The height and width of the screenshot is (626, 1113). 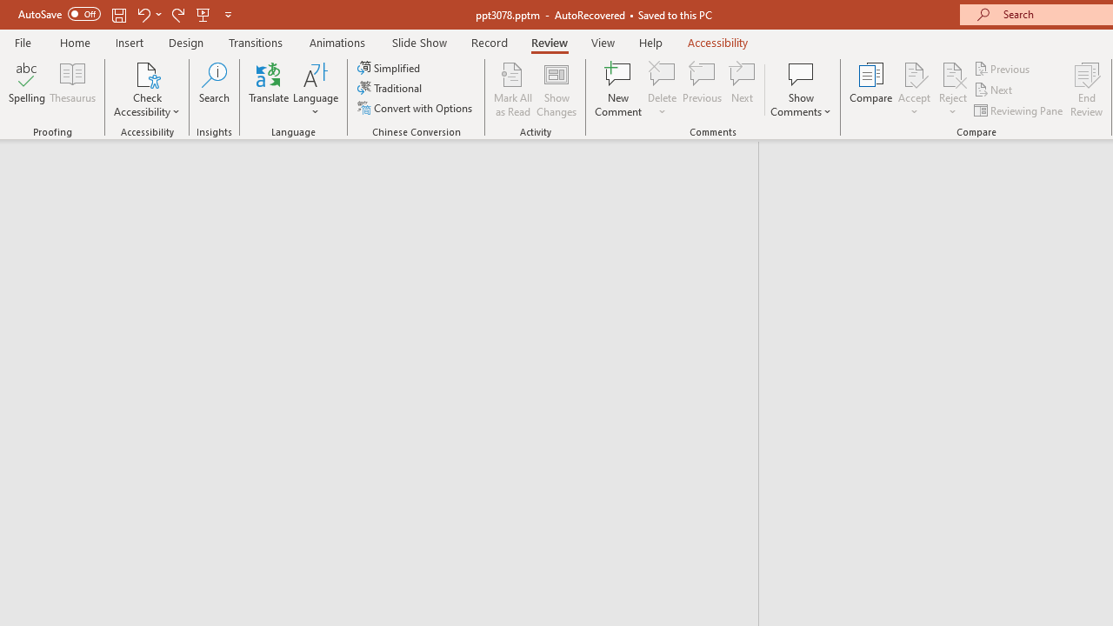 What do you see at coordinates (390, 68) in the screenshot?
I see `Simplified` at bounding box center [390, 68].